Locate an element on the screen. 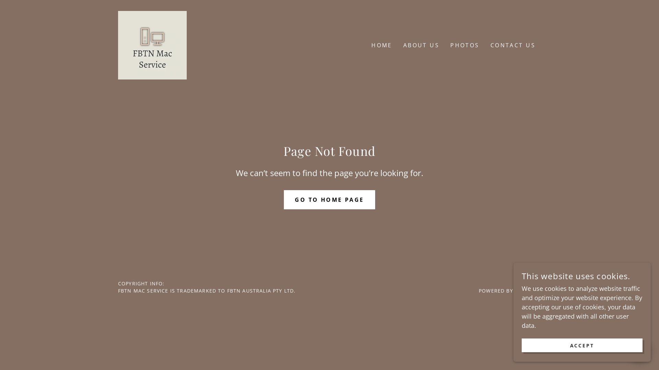  GO TO HOME PAGE is located at coordinates (329, 199).